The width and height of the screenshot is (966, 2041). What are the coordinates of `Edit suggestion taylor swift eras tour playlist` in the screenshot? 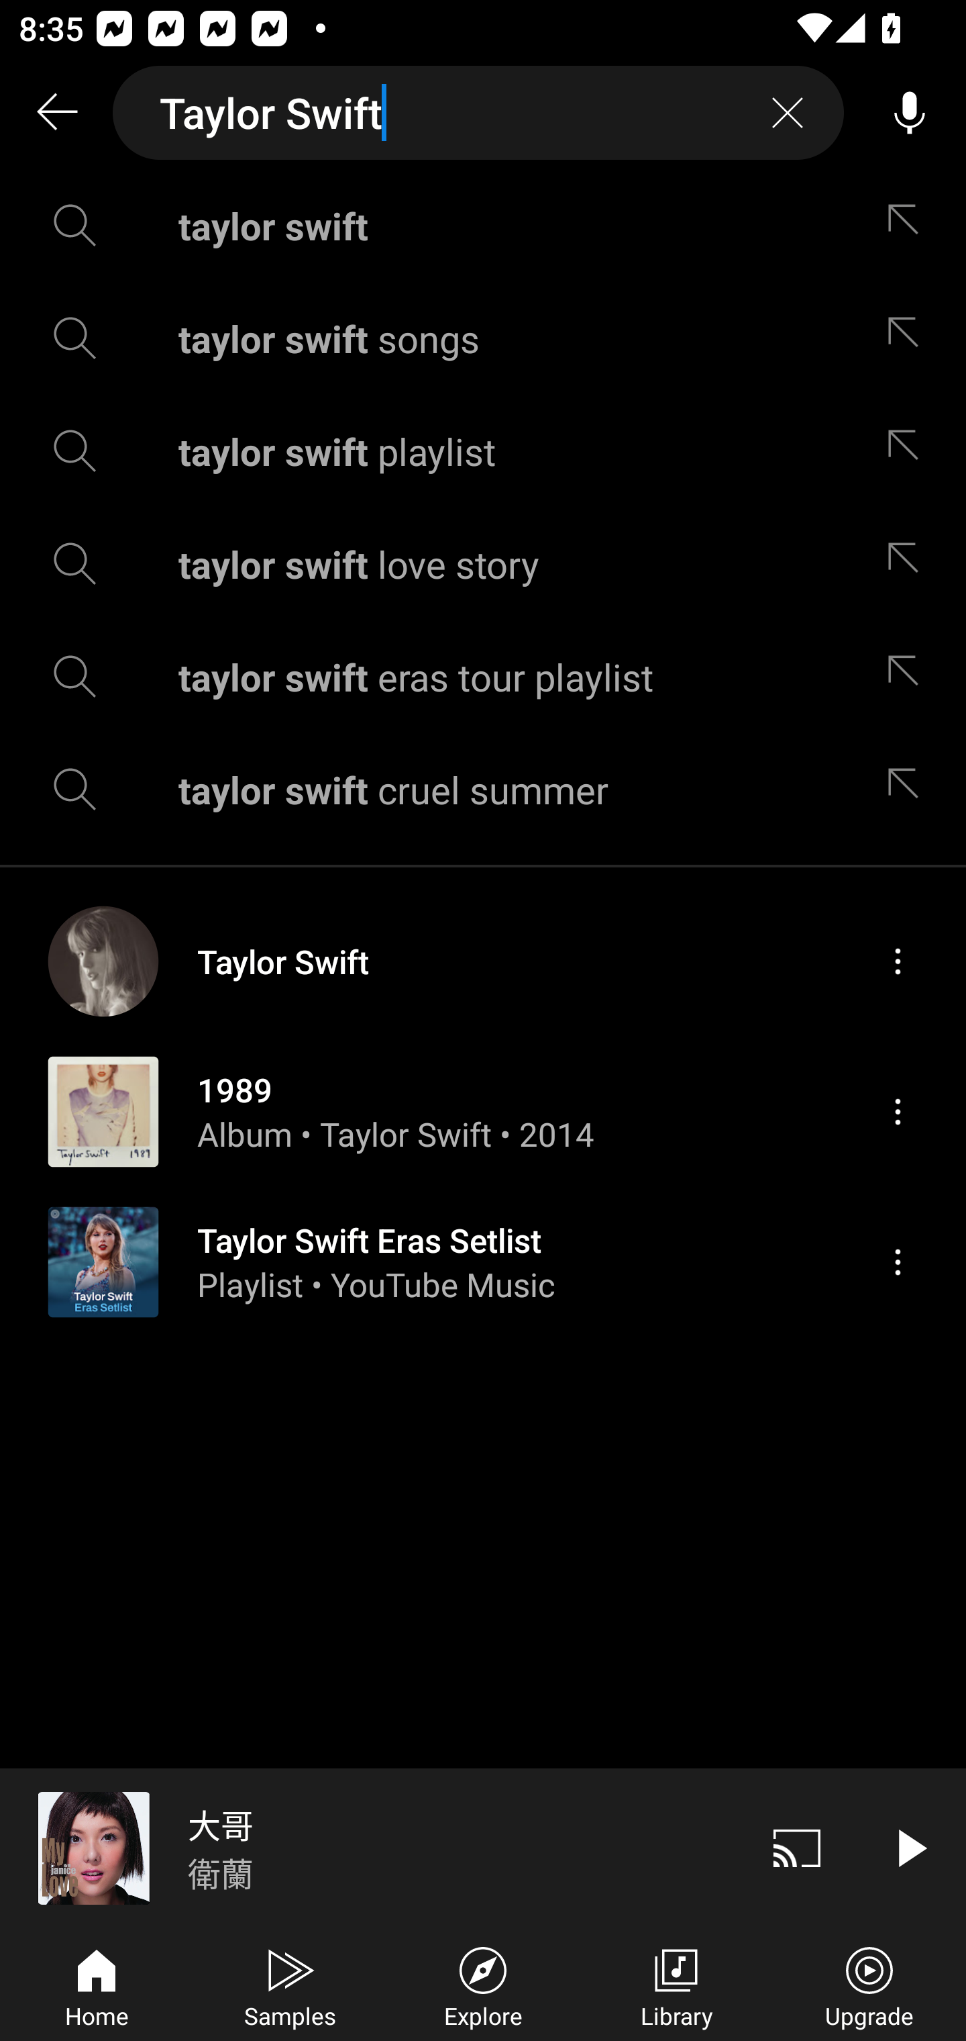 It's located at (909, 677).